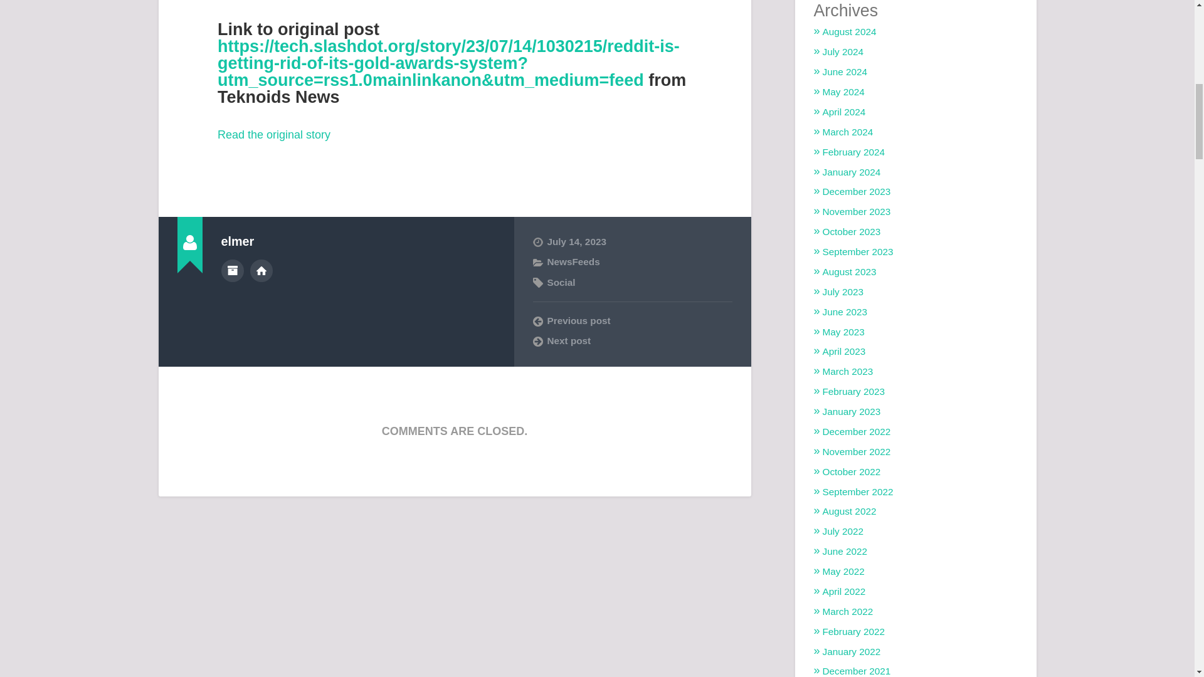  Describe the element at coordinates (261, 271) in the screenshot. I see `Author website` at that location.